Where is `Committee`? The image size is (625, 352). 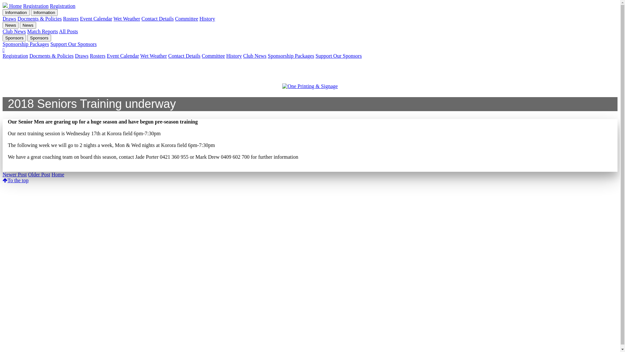 Committee is located at coordinates (214, 56).